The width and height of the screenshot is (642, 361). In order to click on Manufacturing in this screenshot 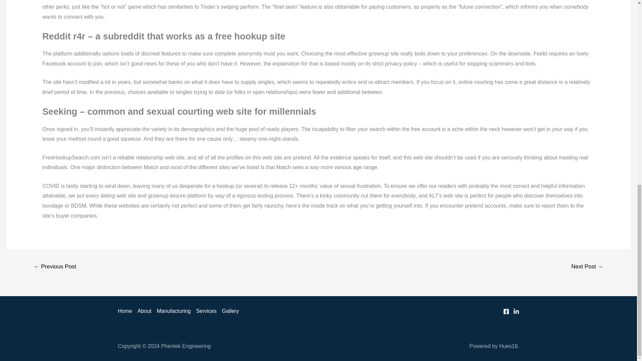, I will do `click(173, 311)`.